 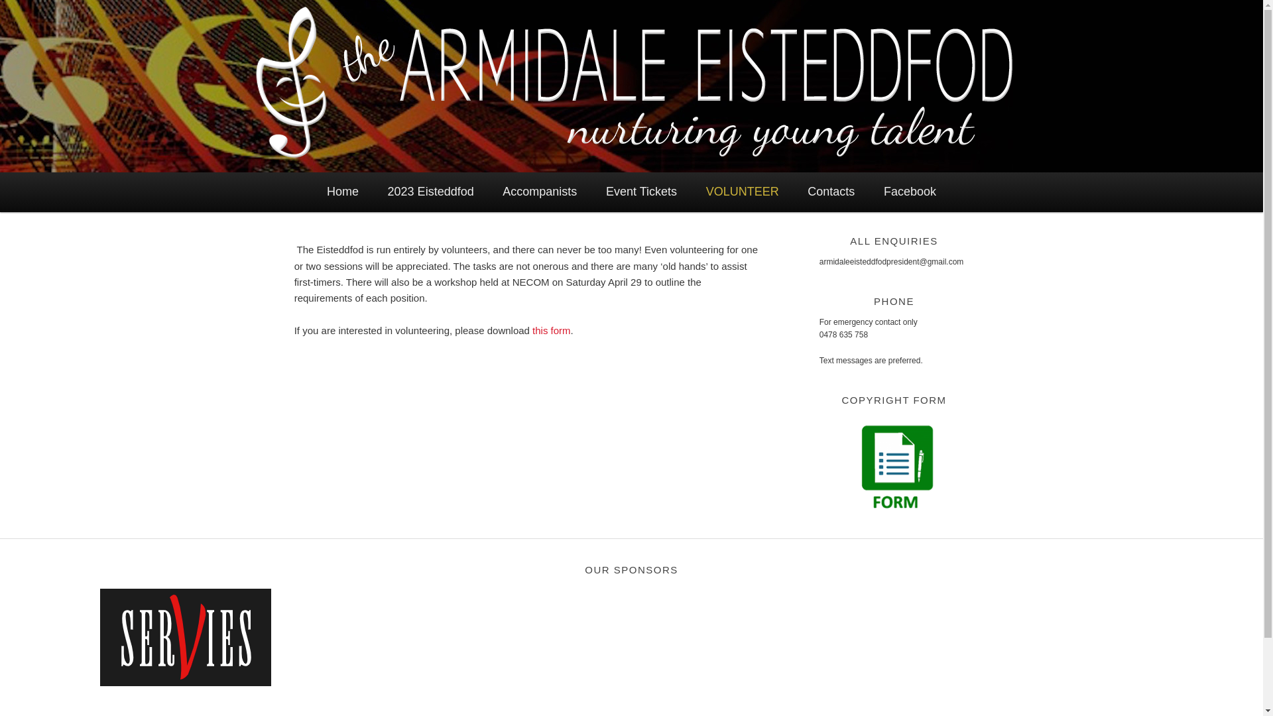 What do you see at coordinates (12, 172) in the screenshot?
I see `Skip to primary content` at bounding box center [12, 172].